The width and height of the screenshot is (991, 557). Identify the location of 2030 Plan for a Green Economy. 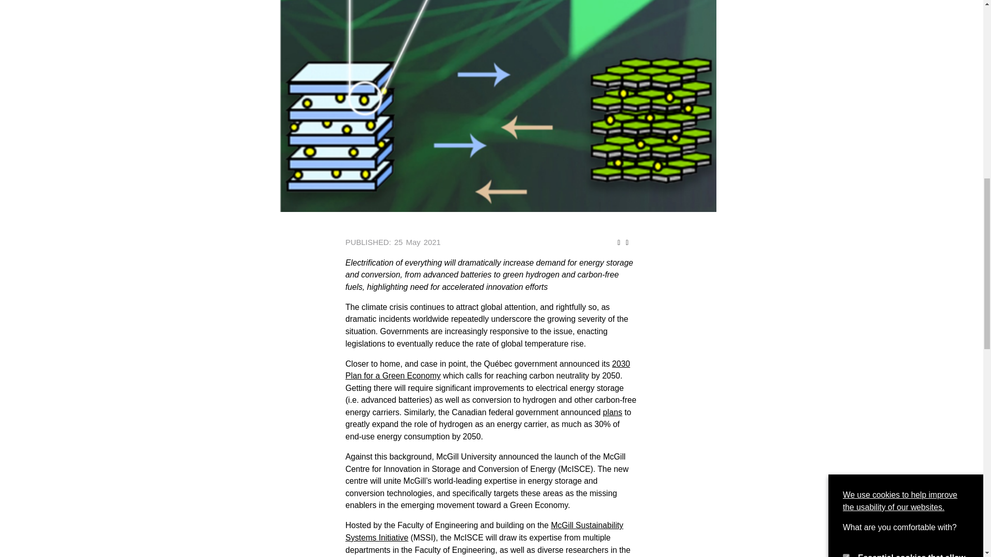
(487, 369).